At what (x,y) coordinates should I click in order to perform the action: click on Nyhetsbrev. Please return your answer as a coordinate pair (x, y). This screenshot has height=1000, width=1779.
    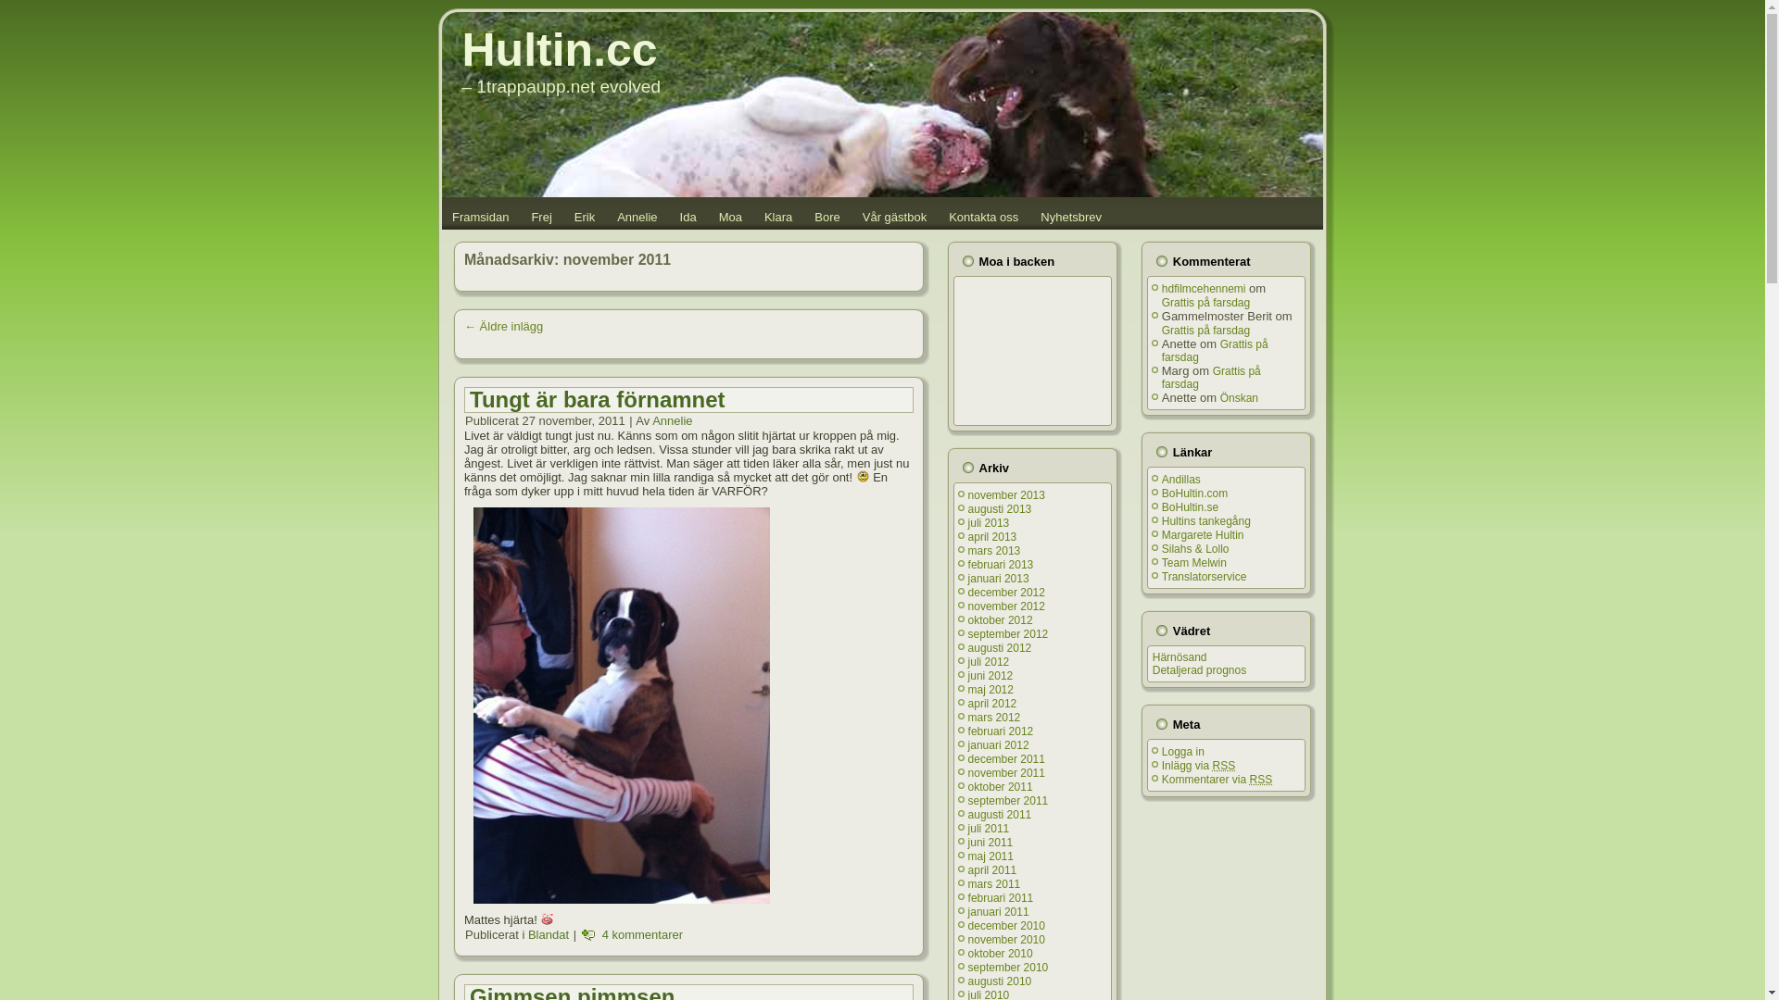
    Looking at the image, I should click on (1071, 217).